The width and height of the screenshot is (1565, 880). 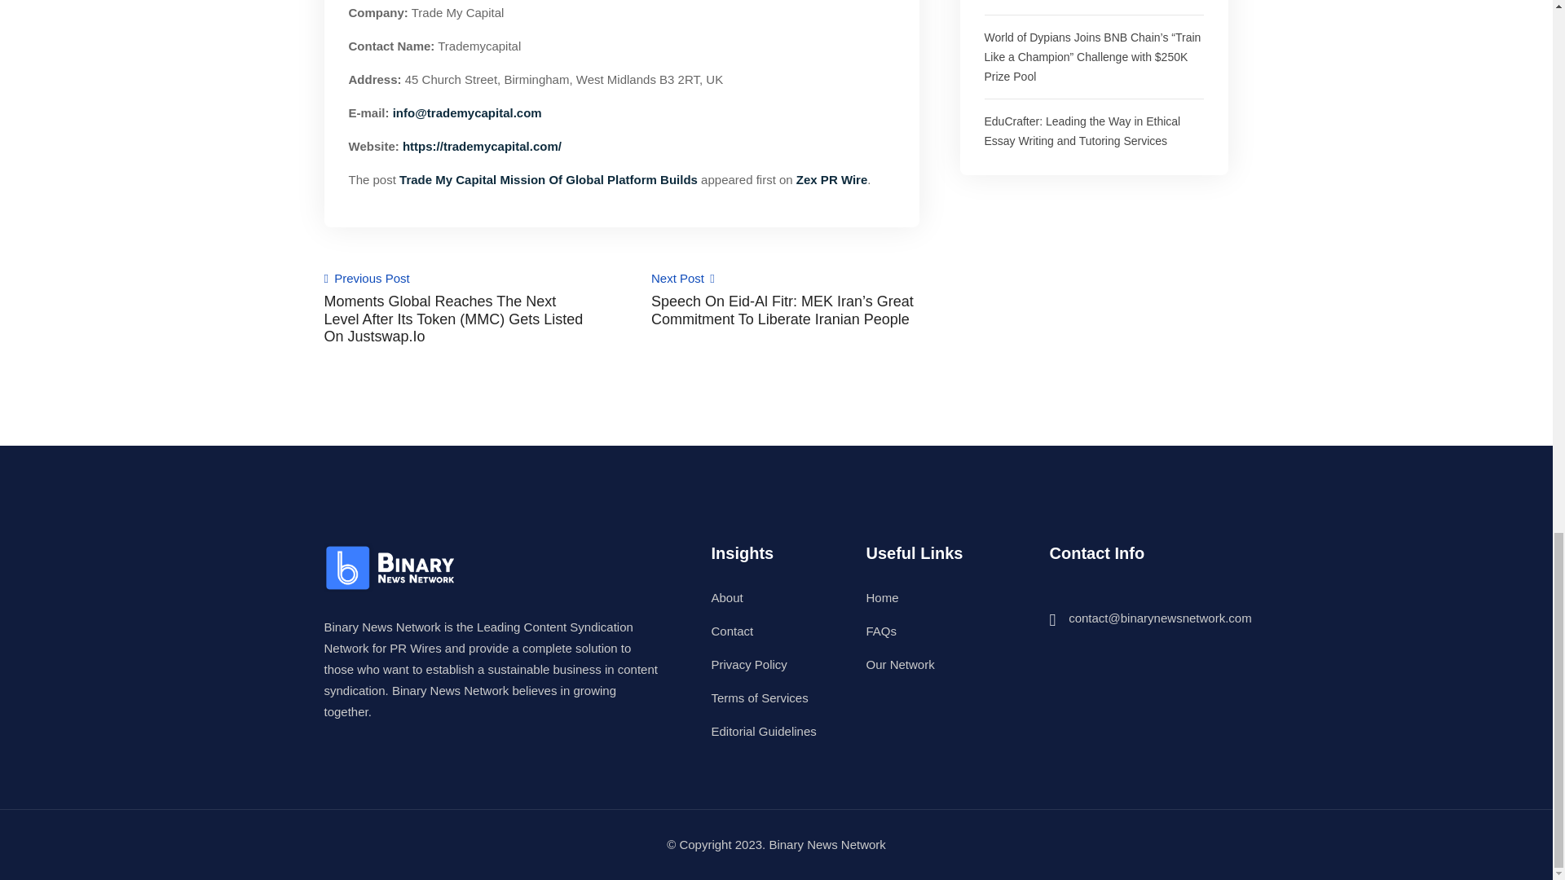 I want to click on Editorial Guidelines, so click(x=763, y=731).